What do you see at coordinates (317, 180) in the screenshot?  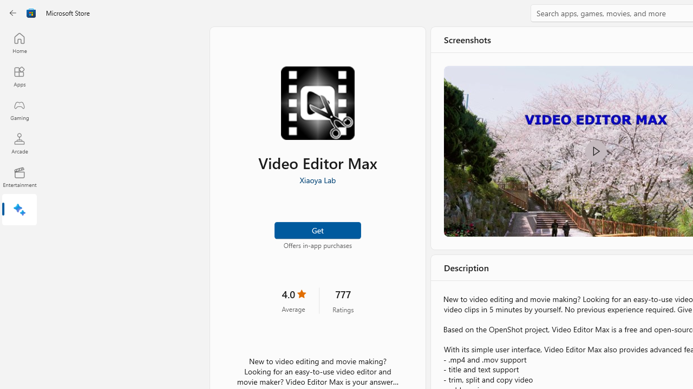 I see `Xiaoya Lab` at bounding box center [317, 180].